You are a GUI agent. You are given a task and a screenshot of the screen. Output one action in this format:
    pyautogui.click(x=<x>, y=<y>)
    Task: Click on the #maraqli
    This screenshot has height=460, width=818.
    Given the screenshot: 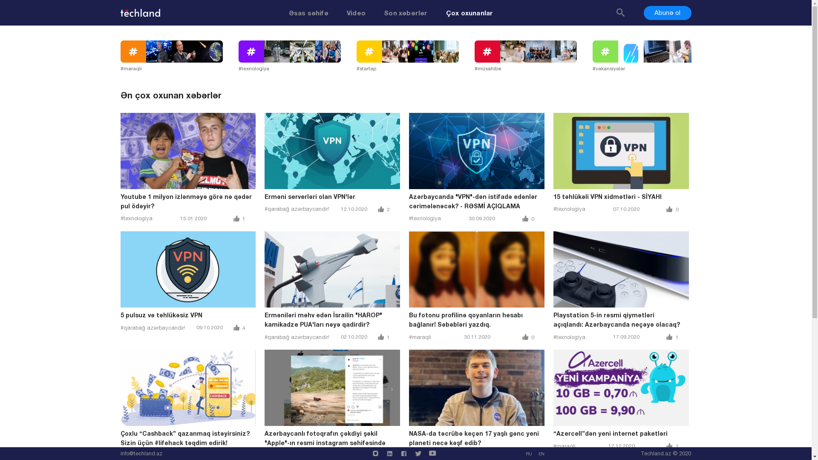 What is the action you would take?
    pyautogui.click(x=420, y=337)
    